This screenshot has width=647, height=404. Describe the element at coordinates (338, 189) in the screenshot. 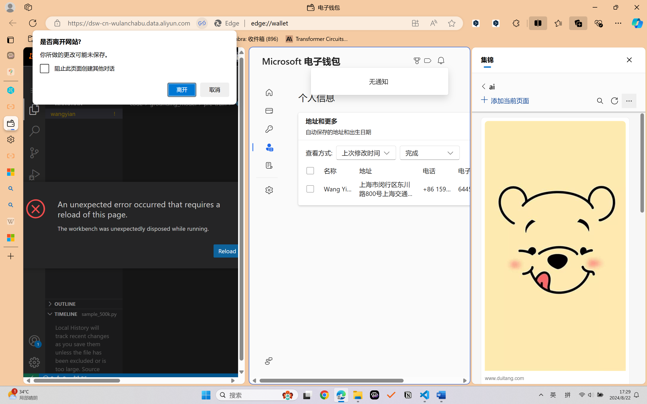

I see `Wang Yian` at that location.